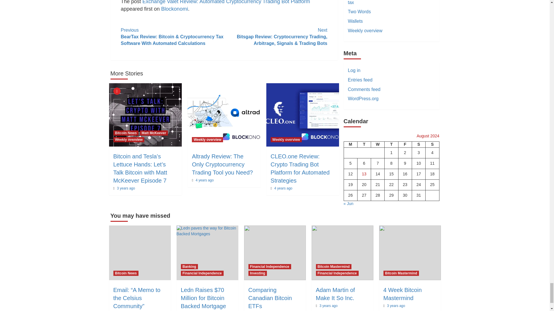  What do you see at coordinates (126, 188) in the screenshot?
I see `3 years ago` at bounding box center [126, 188].